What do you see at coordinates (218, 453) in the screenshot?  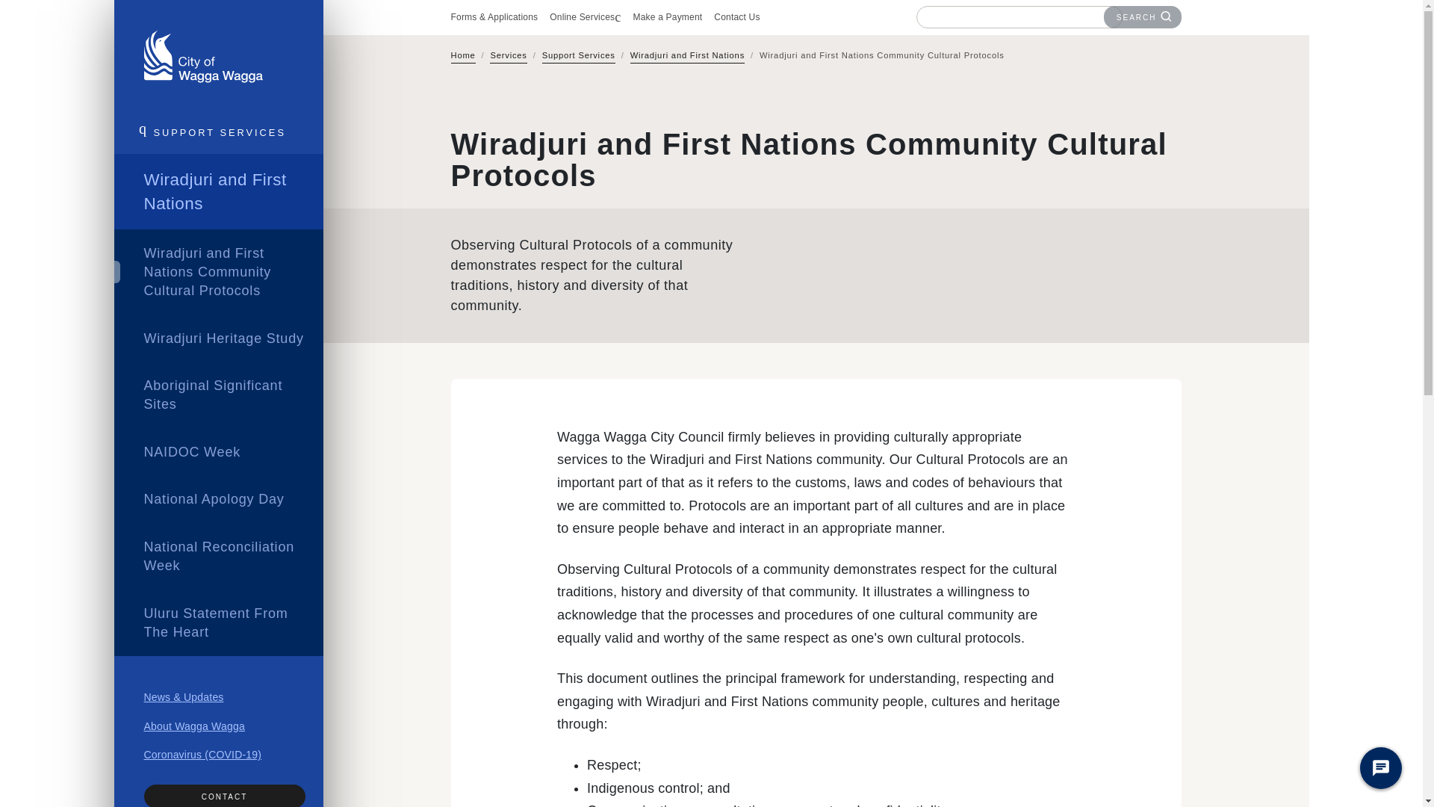 I see `NAIDOC Week` at bounding box center [218, 453].